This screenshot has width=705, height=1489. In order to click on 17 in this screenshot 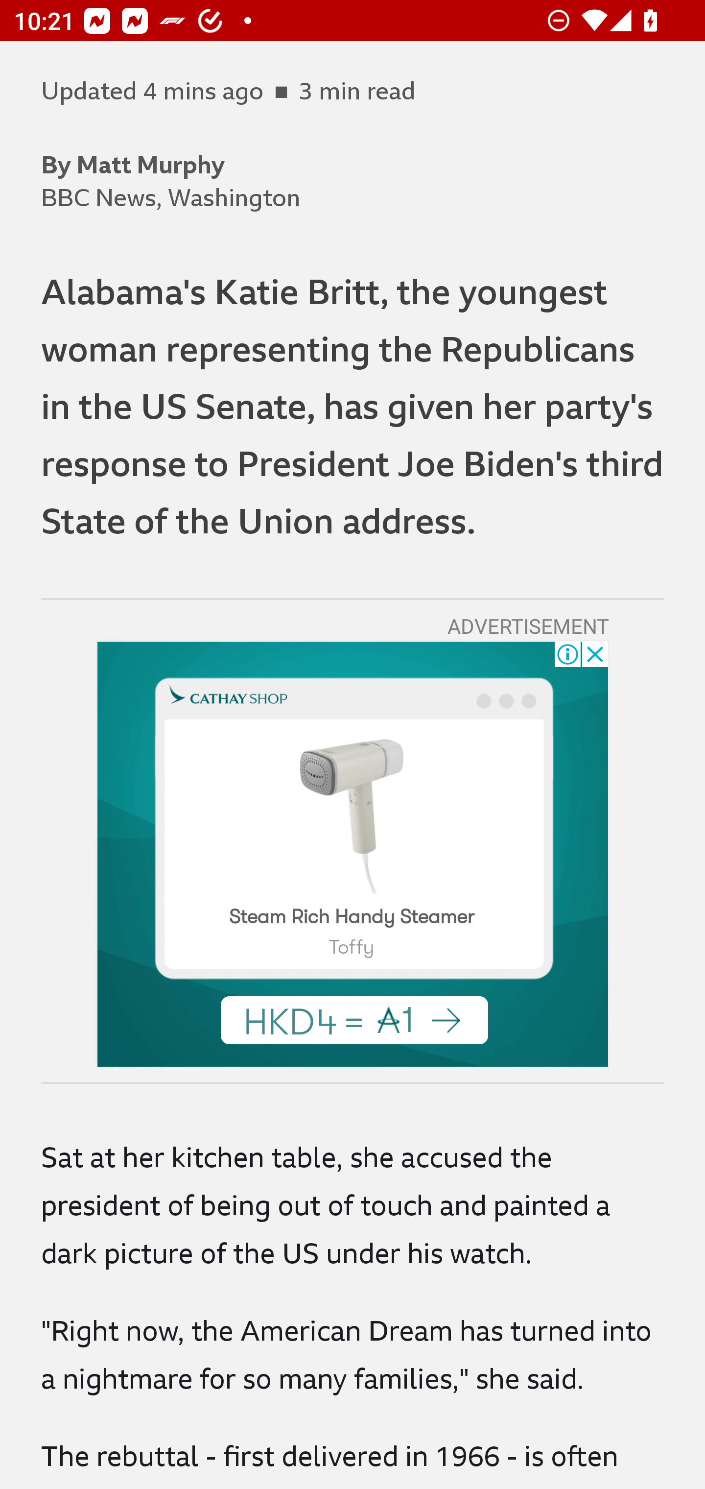, I will do `click(352, 815)`.